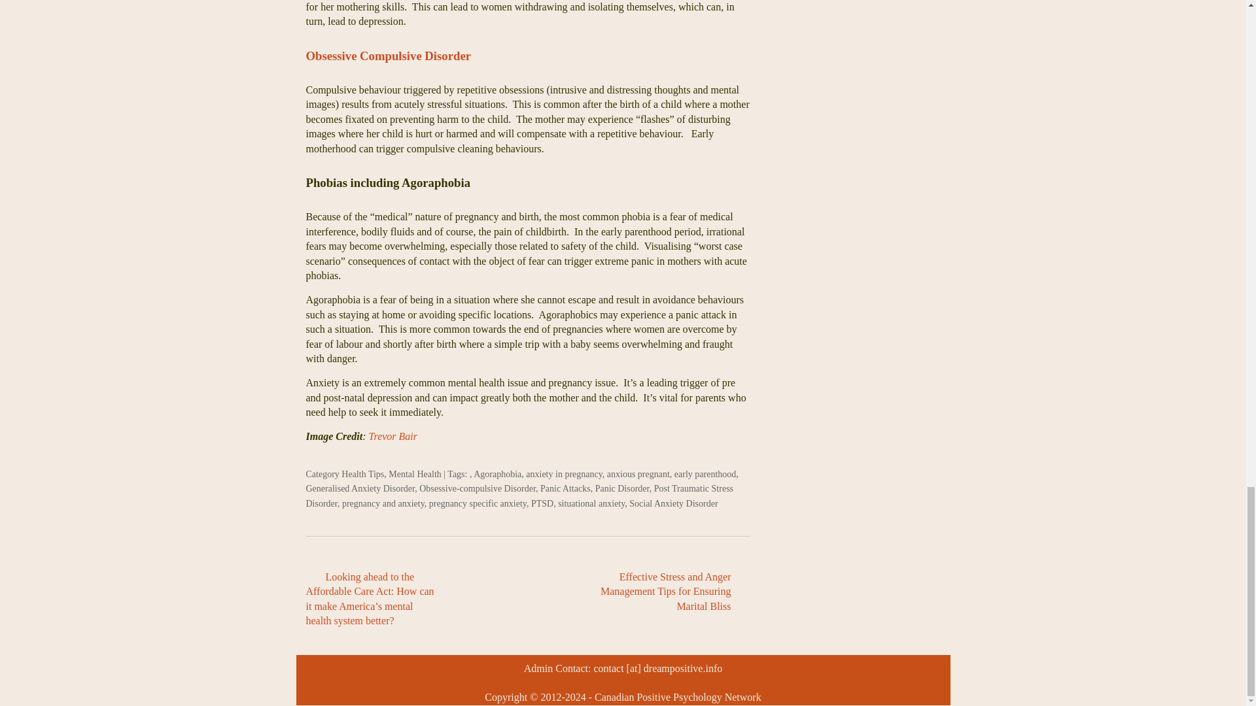  What do you see at coordinates (389, 56) in the screenshot?
I see `Obsessive Compulsive Disorder` at bounding box center [389, 56].